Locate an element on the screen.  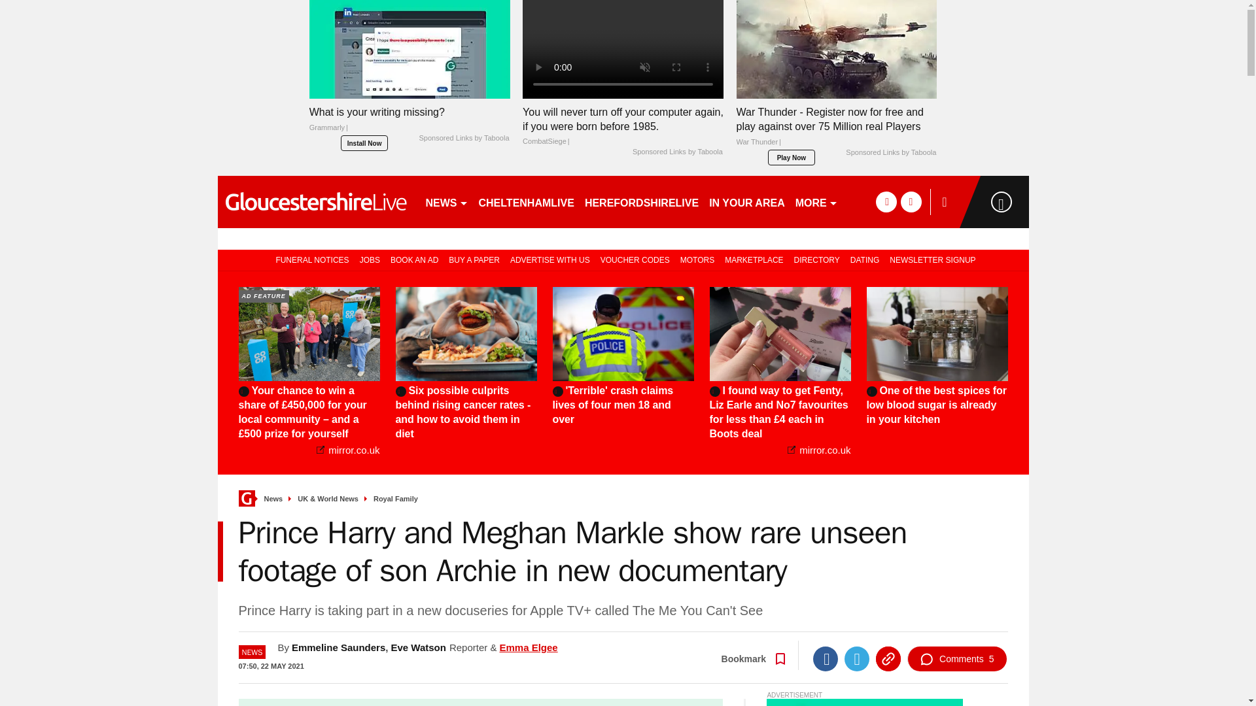
Comments is located at coordinates (956, 659).